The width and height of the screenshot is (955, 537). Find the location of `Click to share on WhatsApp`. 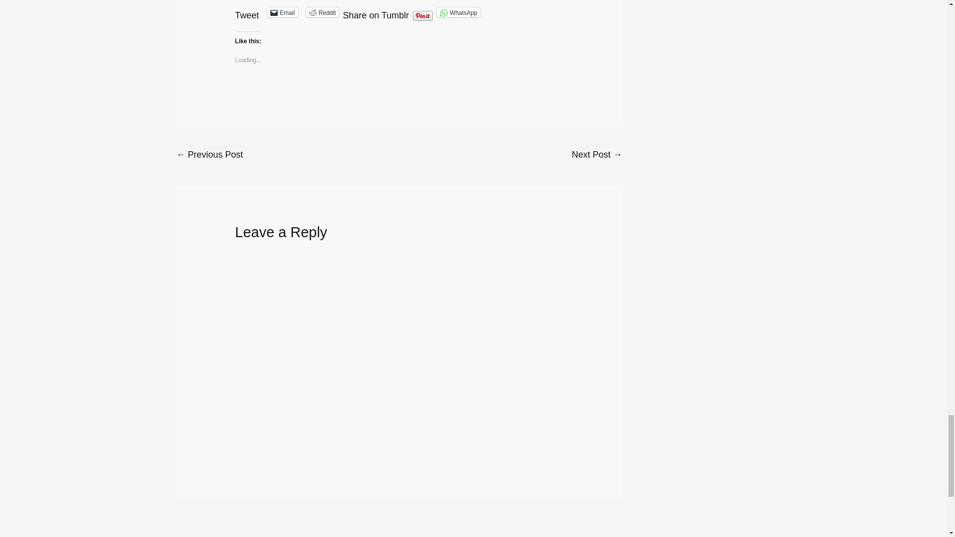

Click to share on WhatsApp is located at coordinates (458, 12).